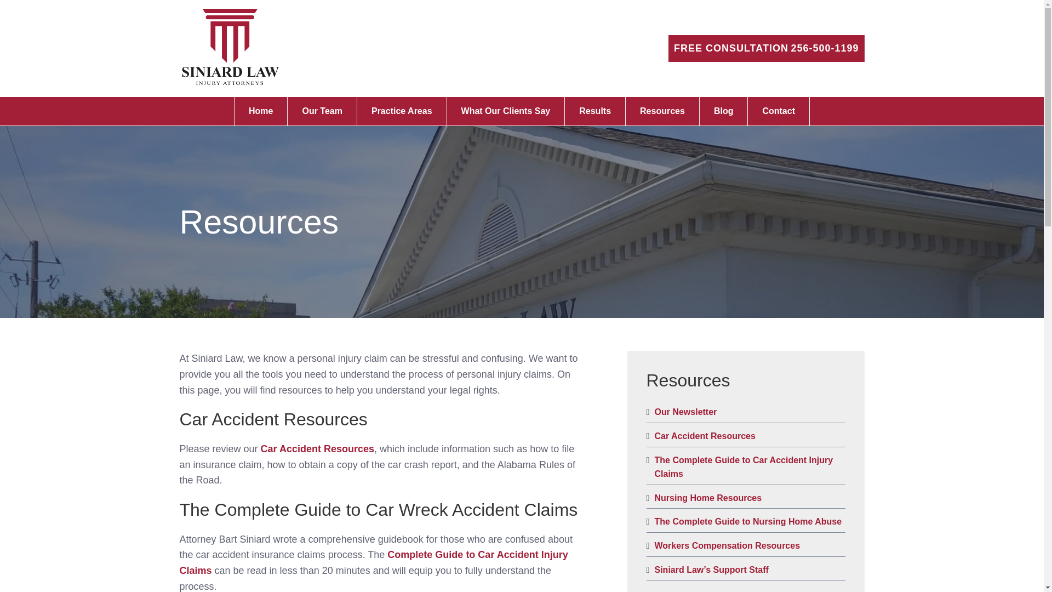  I want to click on 256-500-1199, so click(824, 48).